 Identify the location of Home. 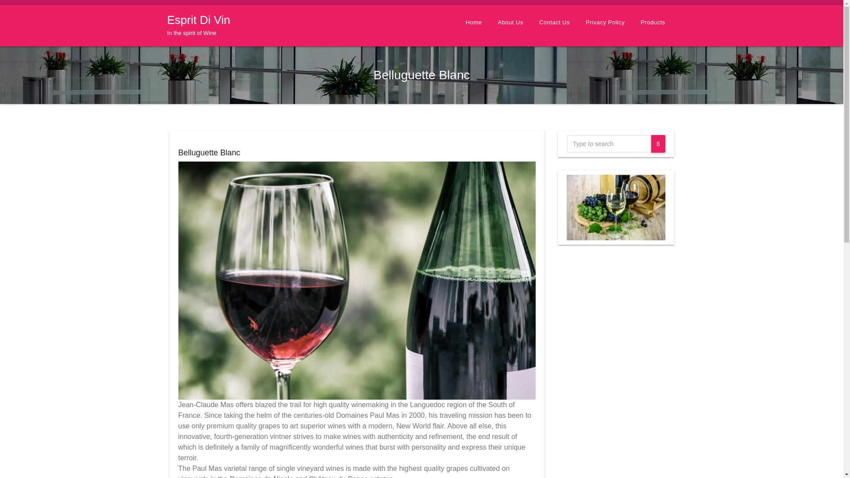
(474, 23).